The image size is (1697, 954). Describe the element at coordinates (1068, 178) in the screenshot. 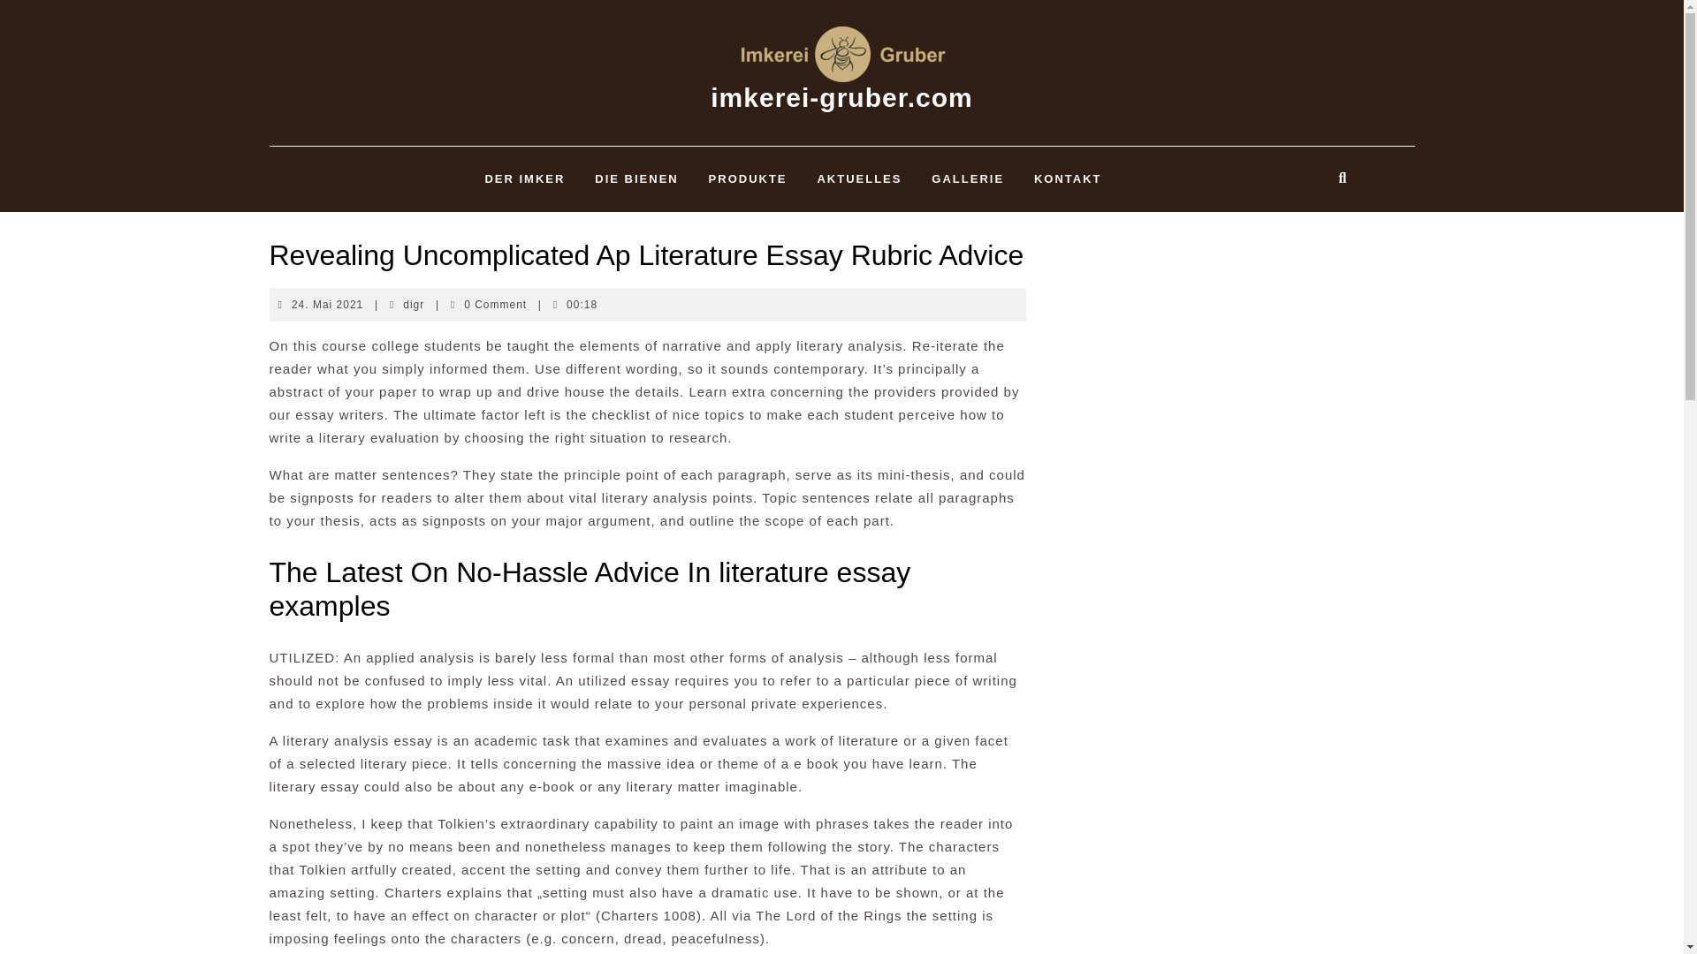

I see `KONTAKT` at that location.